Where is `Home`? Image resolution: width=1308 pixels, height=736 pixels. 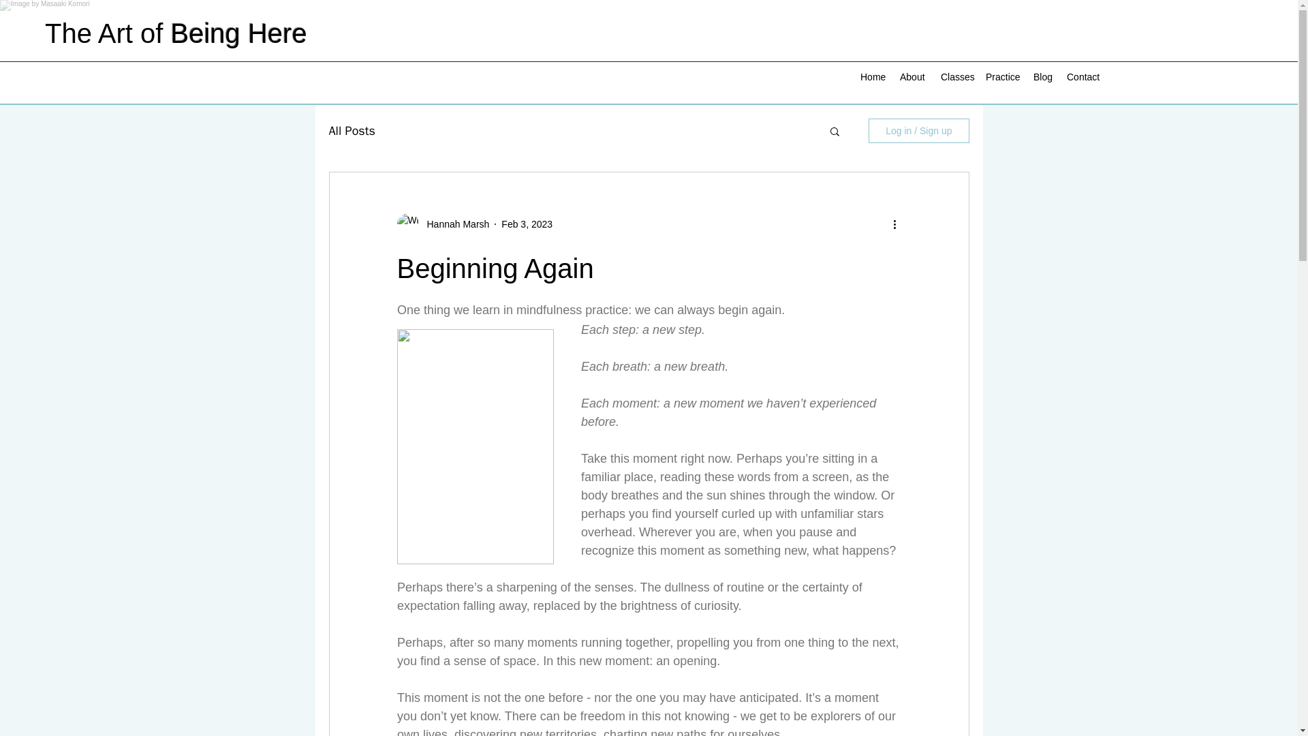 Home is located at coordinates (873, 77).